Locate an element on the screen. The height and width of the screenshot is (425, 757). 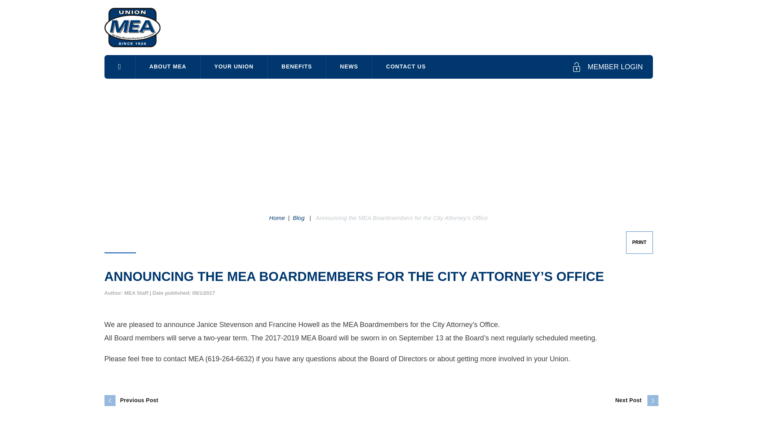
Home is located at coordinates (277, 218).